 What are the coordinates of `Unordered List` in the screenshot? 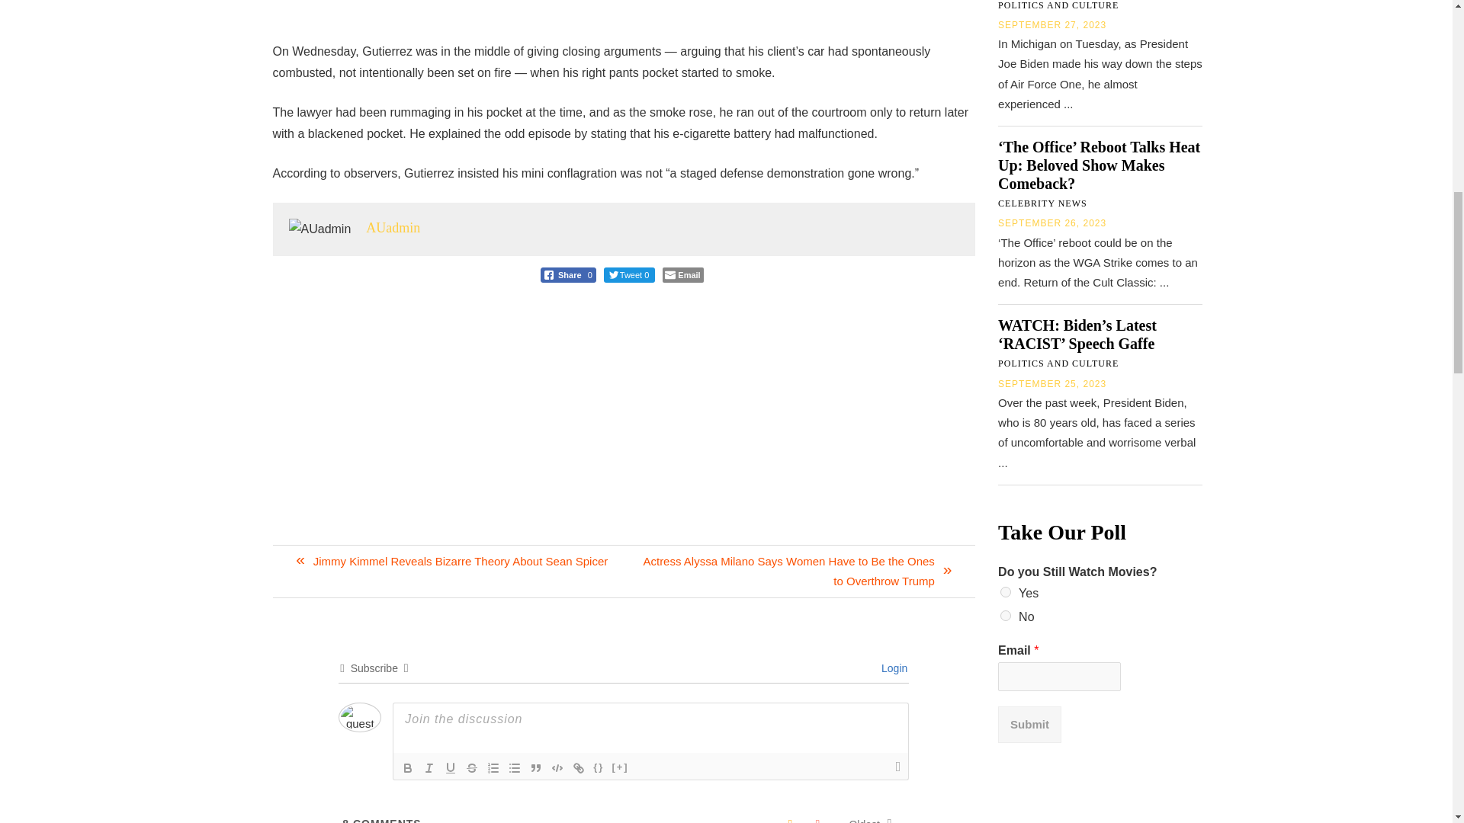 It's located at (514, 767).